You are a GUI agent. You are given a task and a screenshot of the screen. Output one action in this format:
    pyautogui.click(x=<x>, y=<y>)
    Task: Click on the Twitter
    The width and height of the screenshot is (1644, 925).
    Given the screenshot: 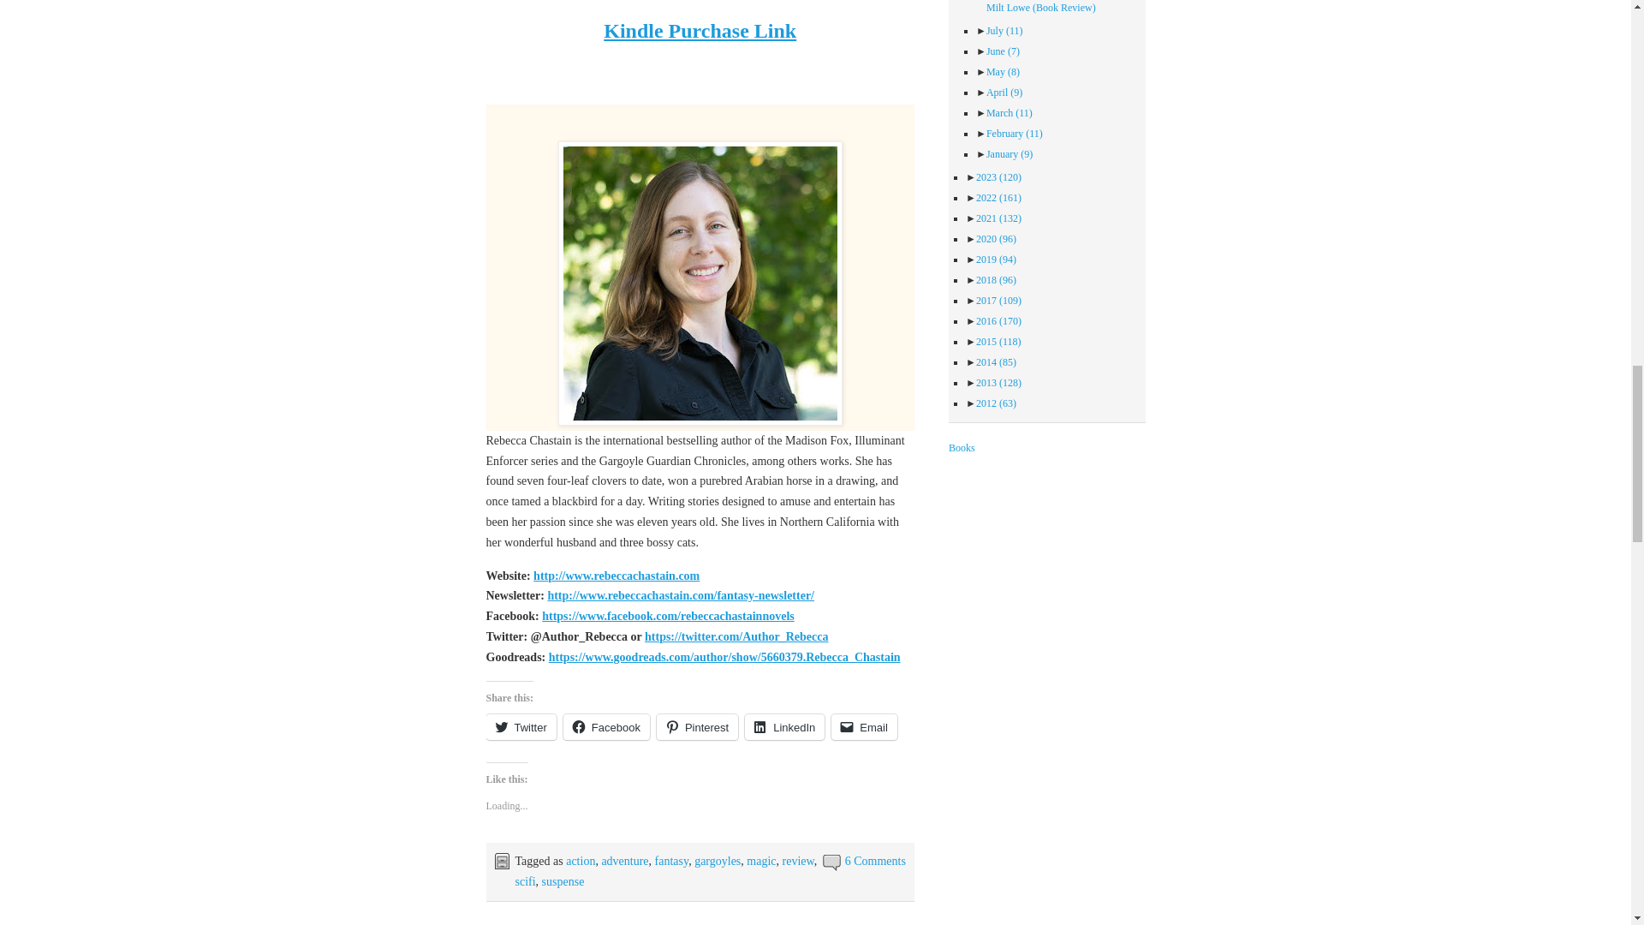 What is the action you would take?
    pyautogui.click(x=521, y=726)
    